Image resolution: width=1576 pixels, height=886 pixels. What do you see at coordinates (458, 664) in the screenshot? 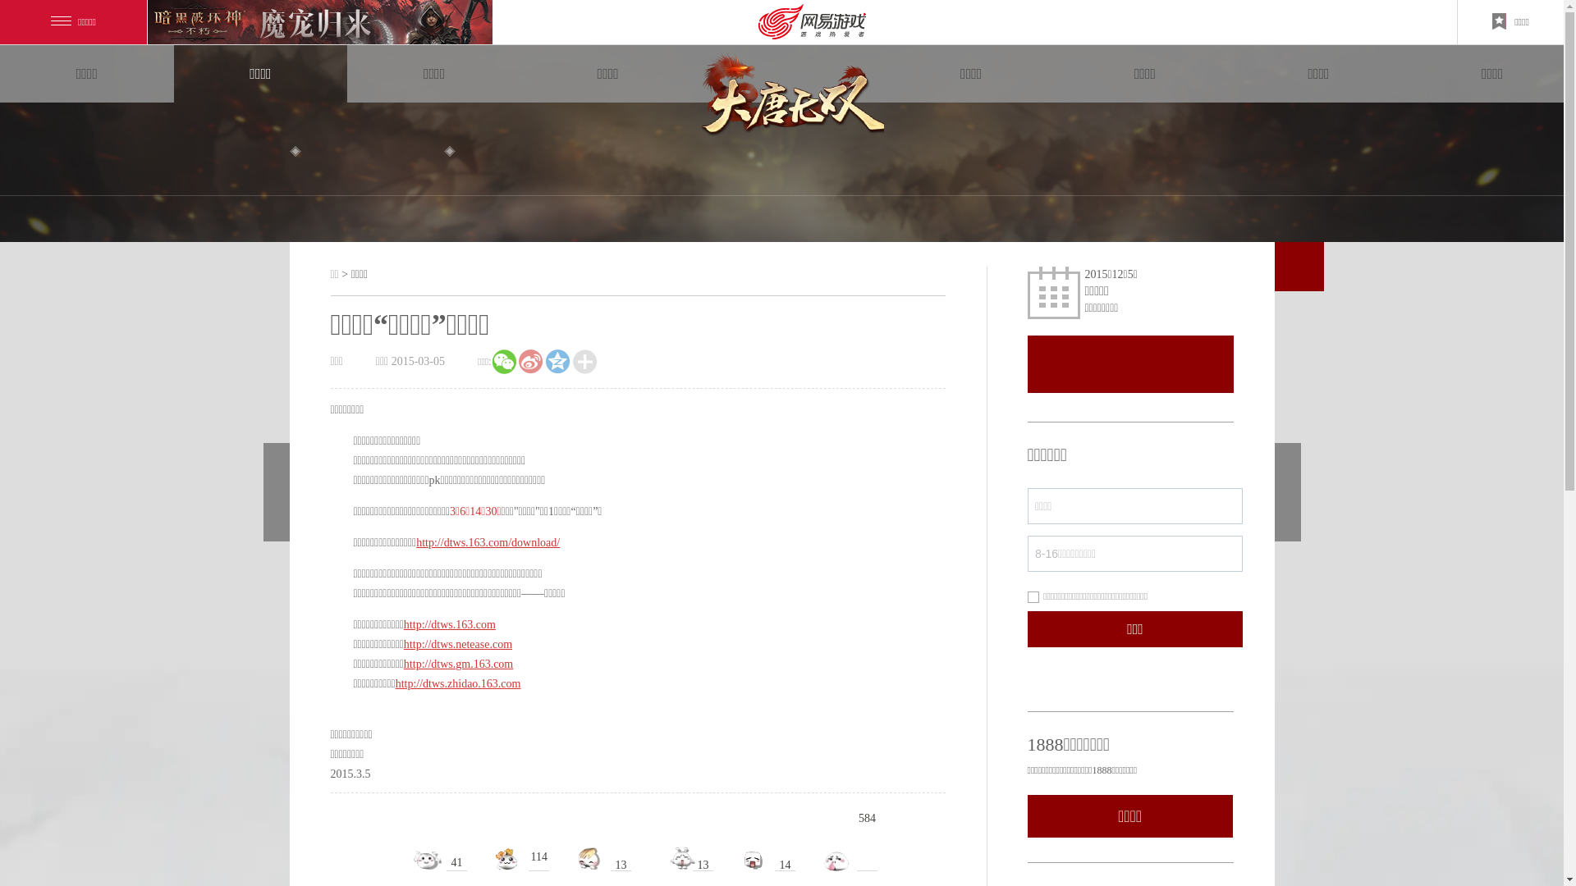
I see `http://dtws.gm.163.com` at bounding box center [458, 664].